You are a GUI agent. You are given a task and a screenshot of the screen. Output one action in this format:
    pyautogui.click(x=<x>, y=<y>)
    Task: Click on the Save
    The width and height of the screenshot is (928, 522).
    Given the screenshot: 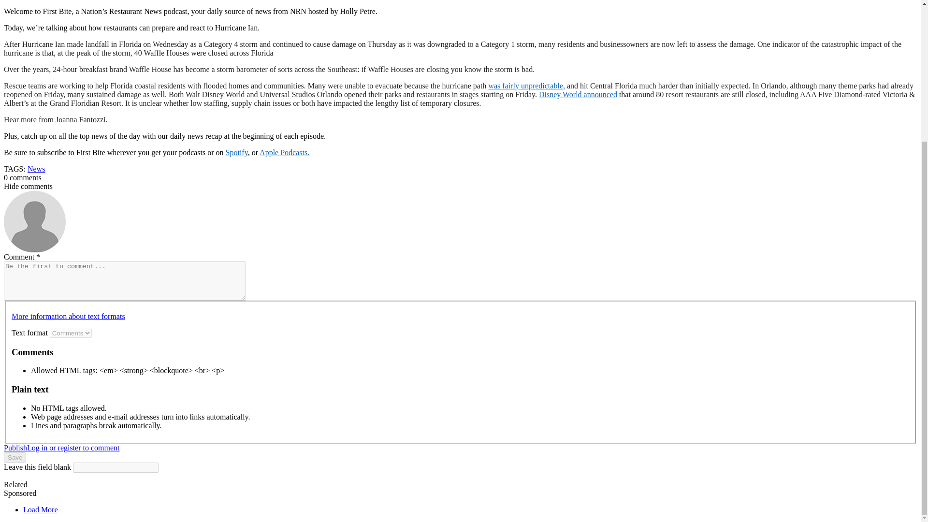 What is the action you would take?
    pyautogui.click(x=14, y=457)
    